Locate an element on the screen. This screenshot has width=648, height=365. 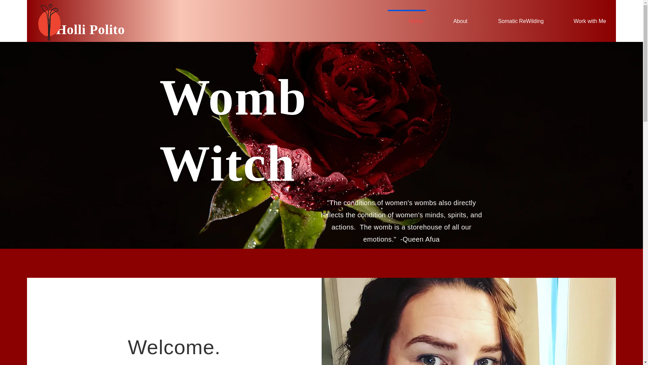
About is located at coordinates (451, 18).